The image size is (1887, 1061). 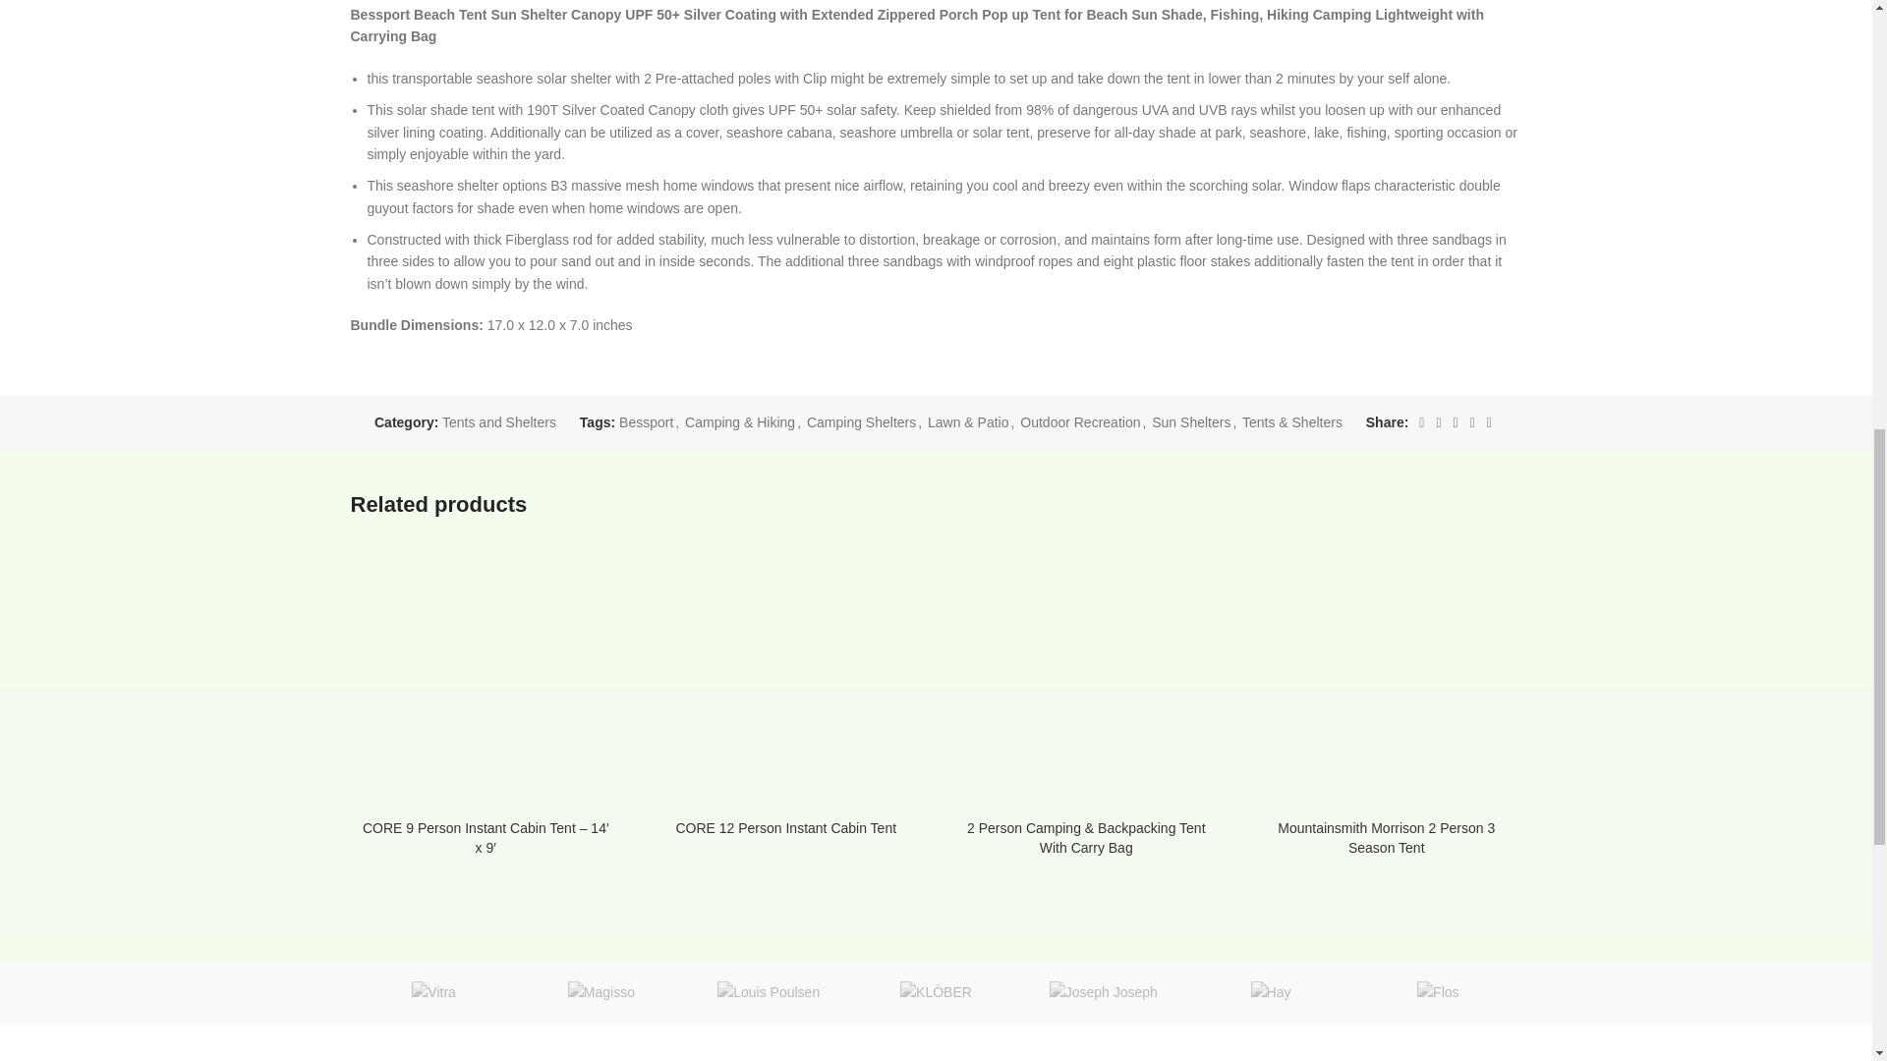 I want to click on Louis Poulsen, so click(x=769, y=992).